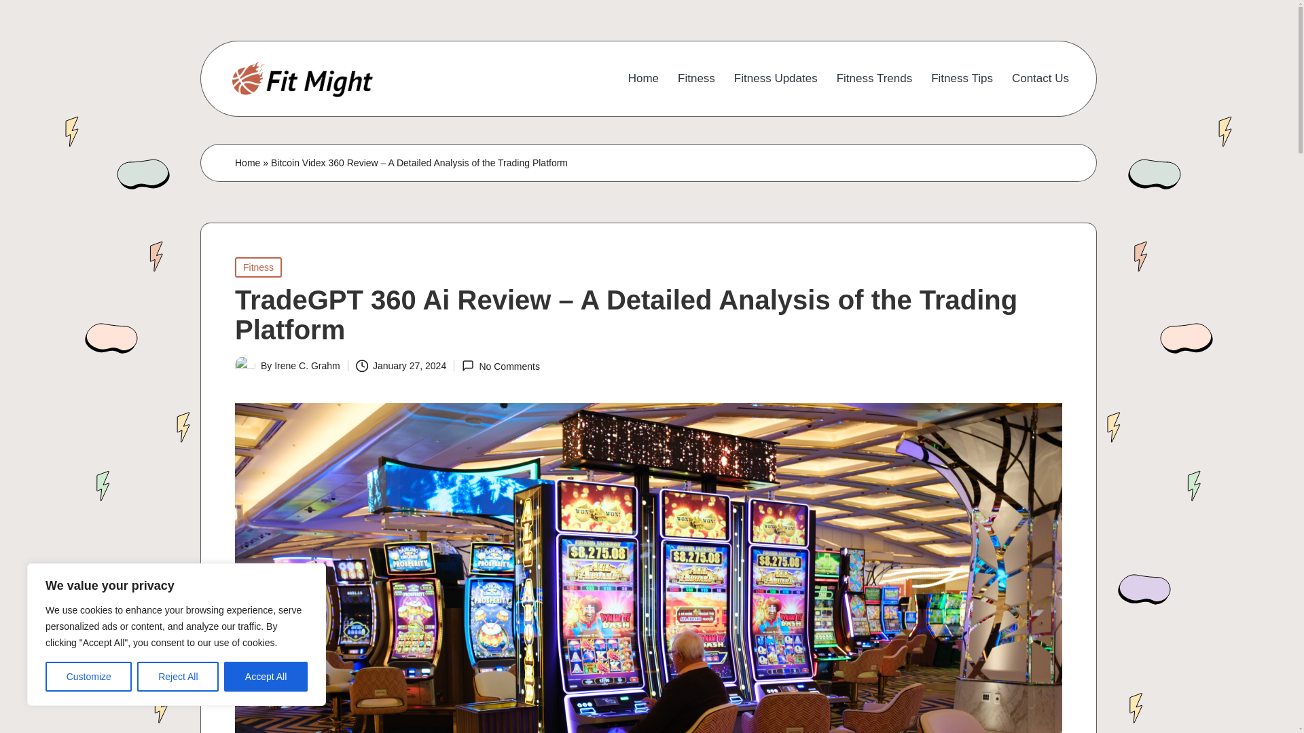 This screenshot has height=733, width=1304. I want to click on Accept All, so click(266, 677).